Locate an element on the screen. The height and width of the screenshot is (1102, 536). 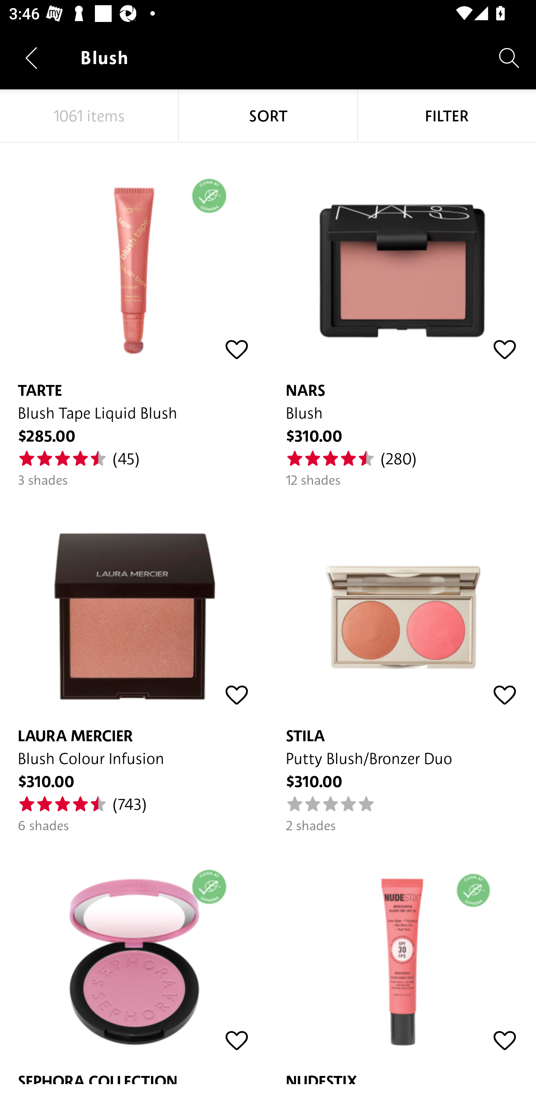
FILTER is located at coordinates (447, 116).